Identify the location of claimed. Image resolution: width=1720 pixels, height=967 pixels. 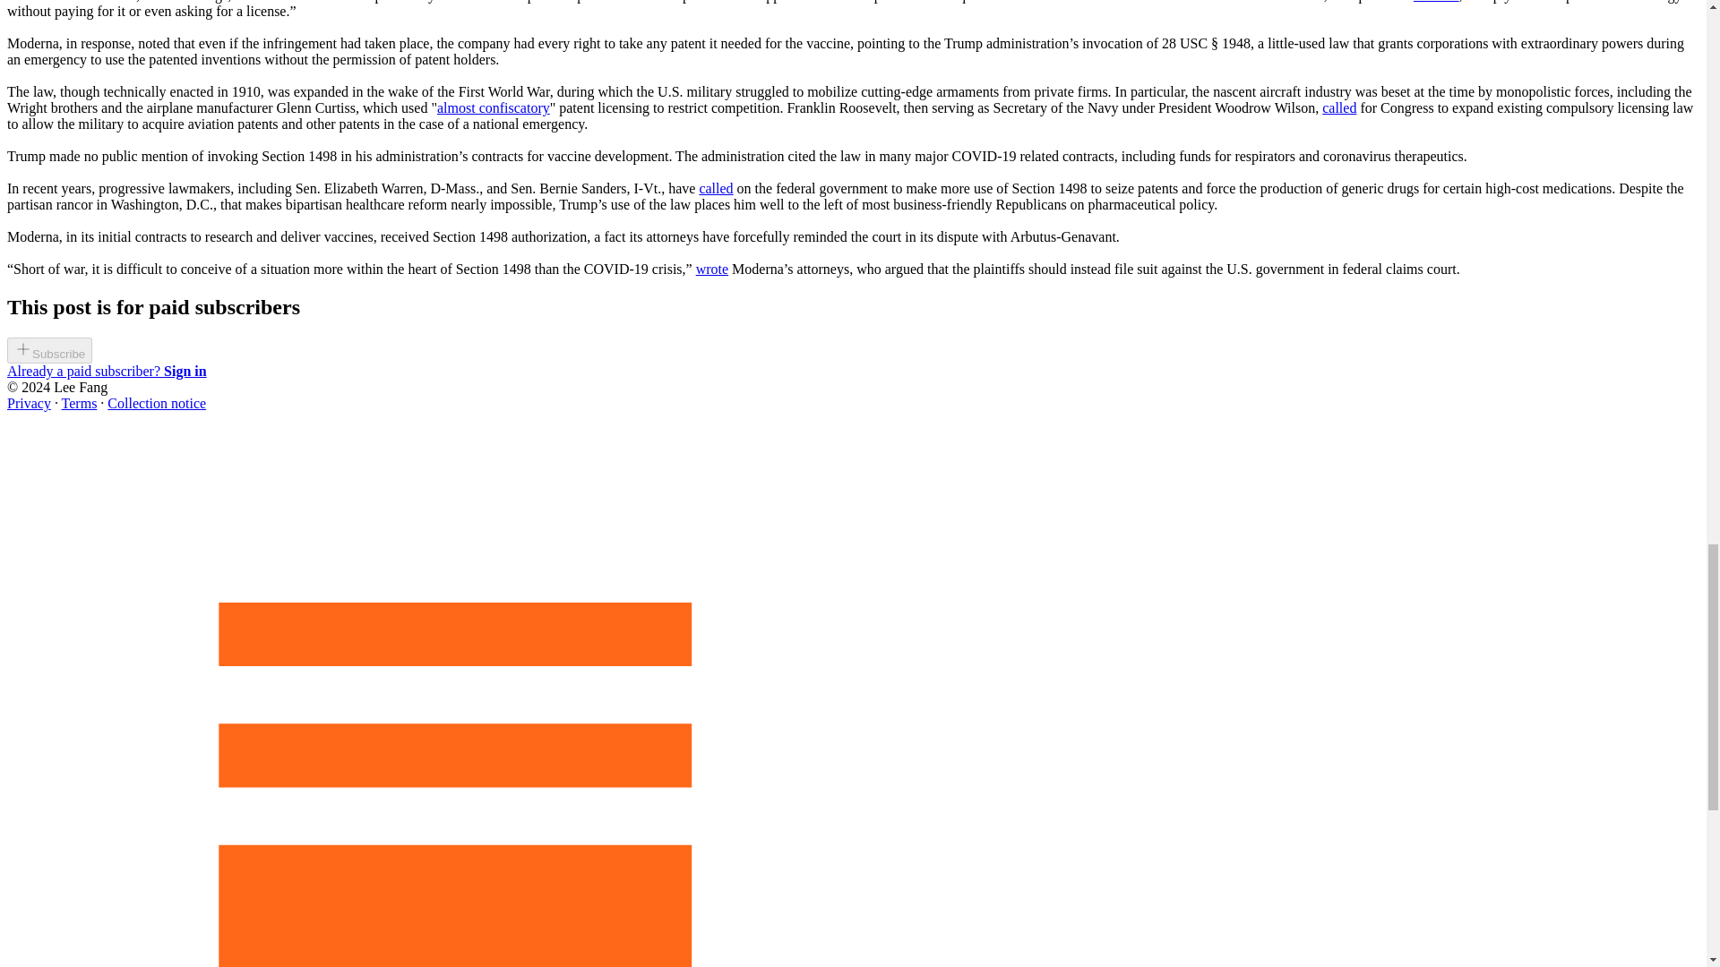
(1436, 2).